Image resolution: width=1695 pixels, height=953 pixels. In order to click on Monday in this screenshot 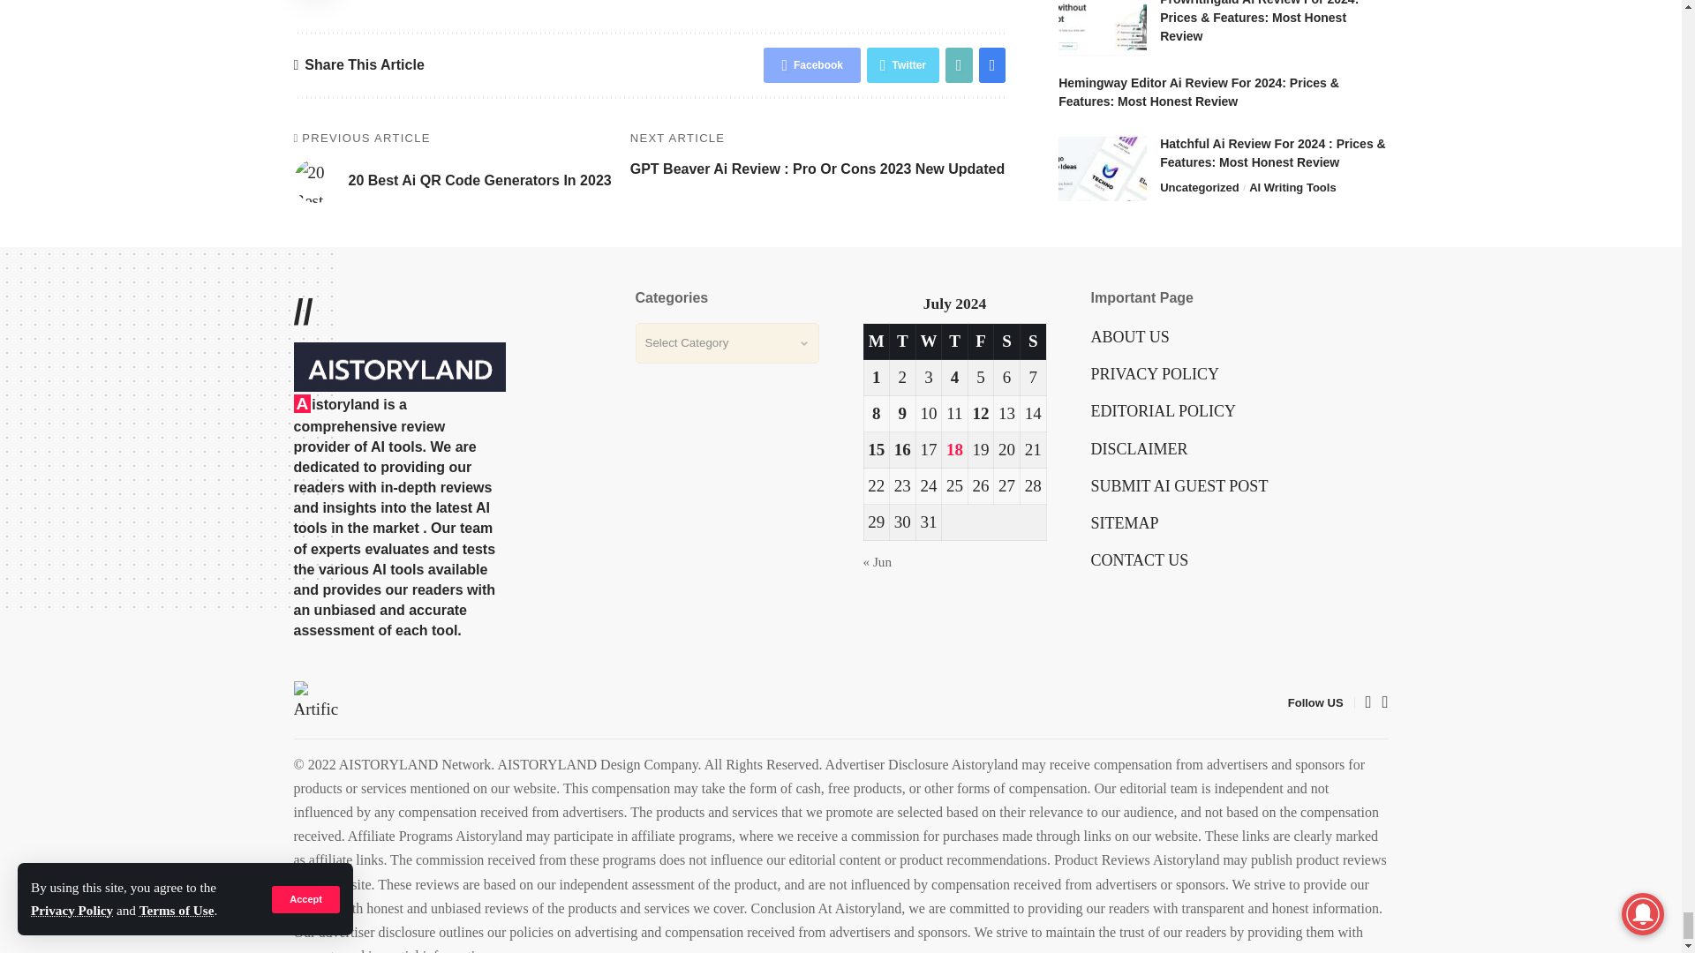, I will do `click(876, 342)`.